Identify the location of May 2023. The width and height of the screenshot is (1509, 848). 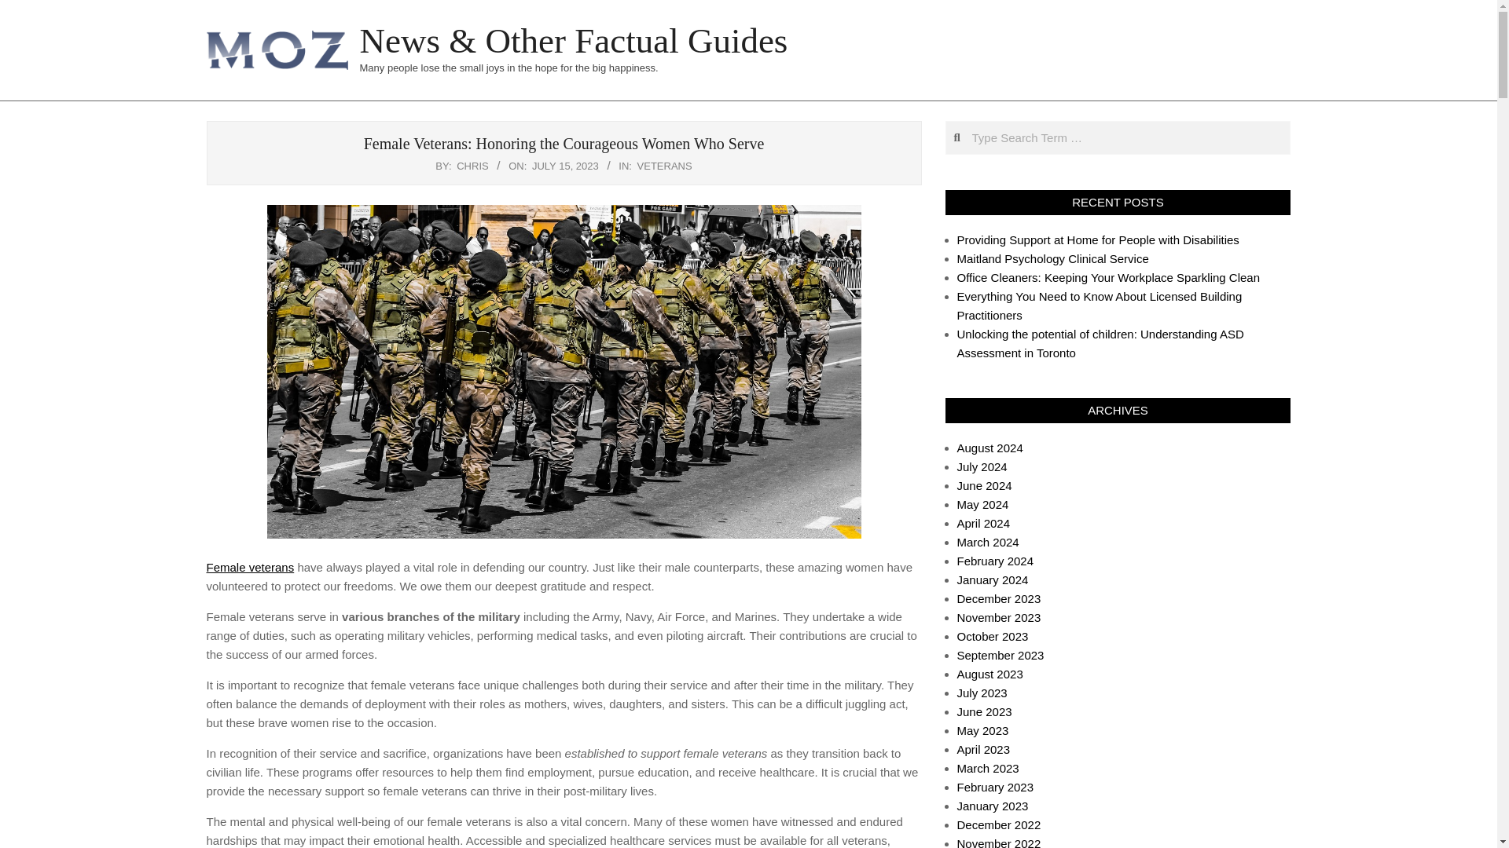
(982, 730).